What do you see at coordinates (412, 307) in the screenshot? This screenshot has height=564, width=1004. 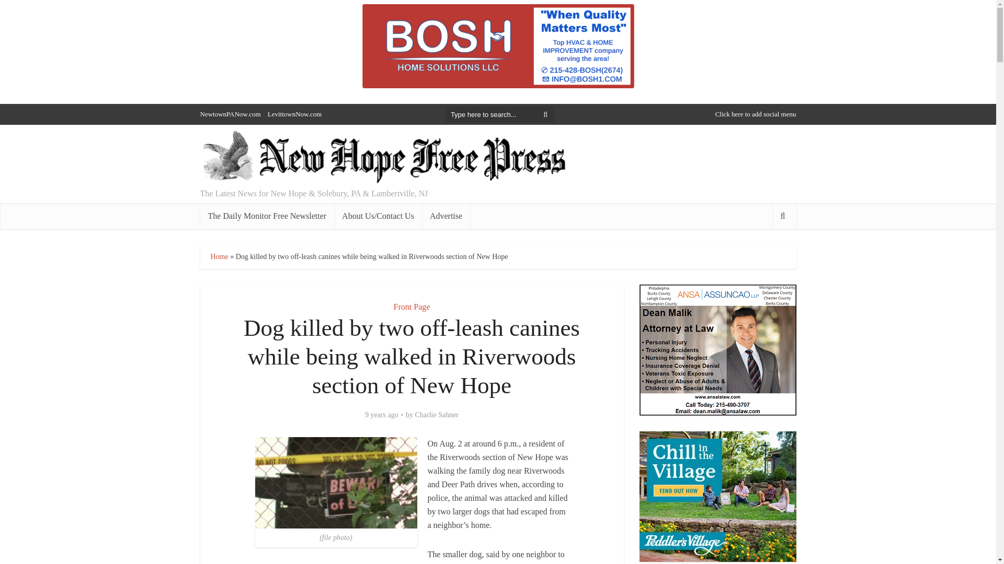 I see `Front Page` at bounding box center [412, 307].